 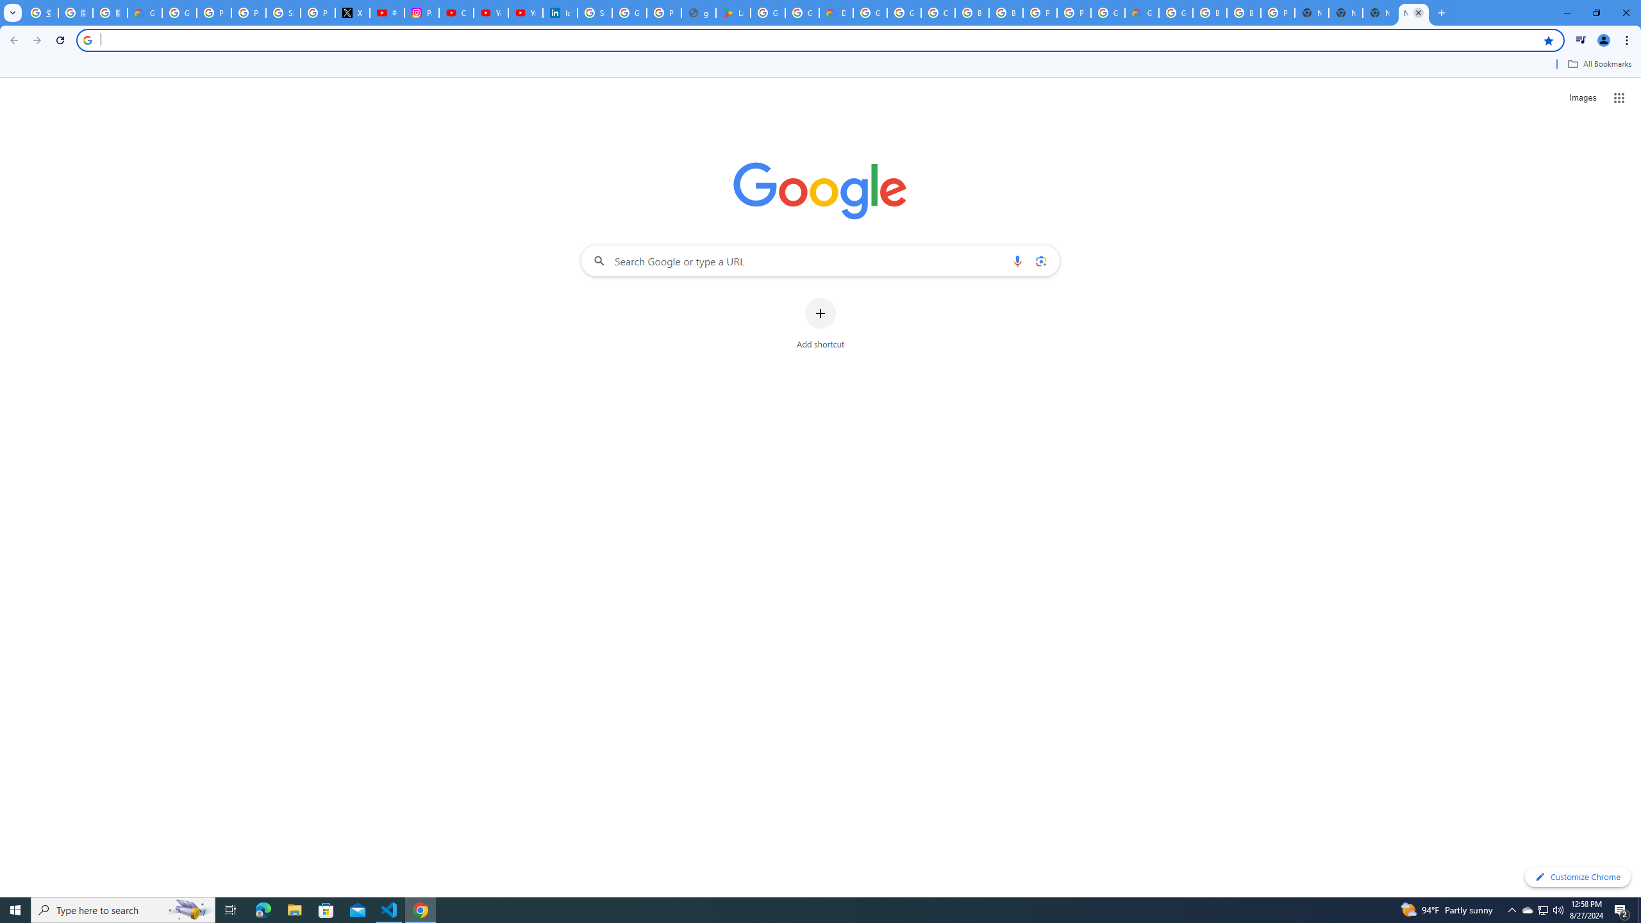 What do you see at coordinates (144, 13) in the screenshot?
I see `Google Cloud Privacy Notice` at bounding box center [144, 13].